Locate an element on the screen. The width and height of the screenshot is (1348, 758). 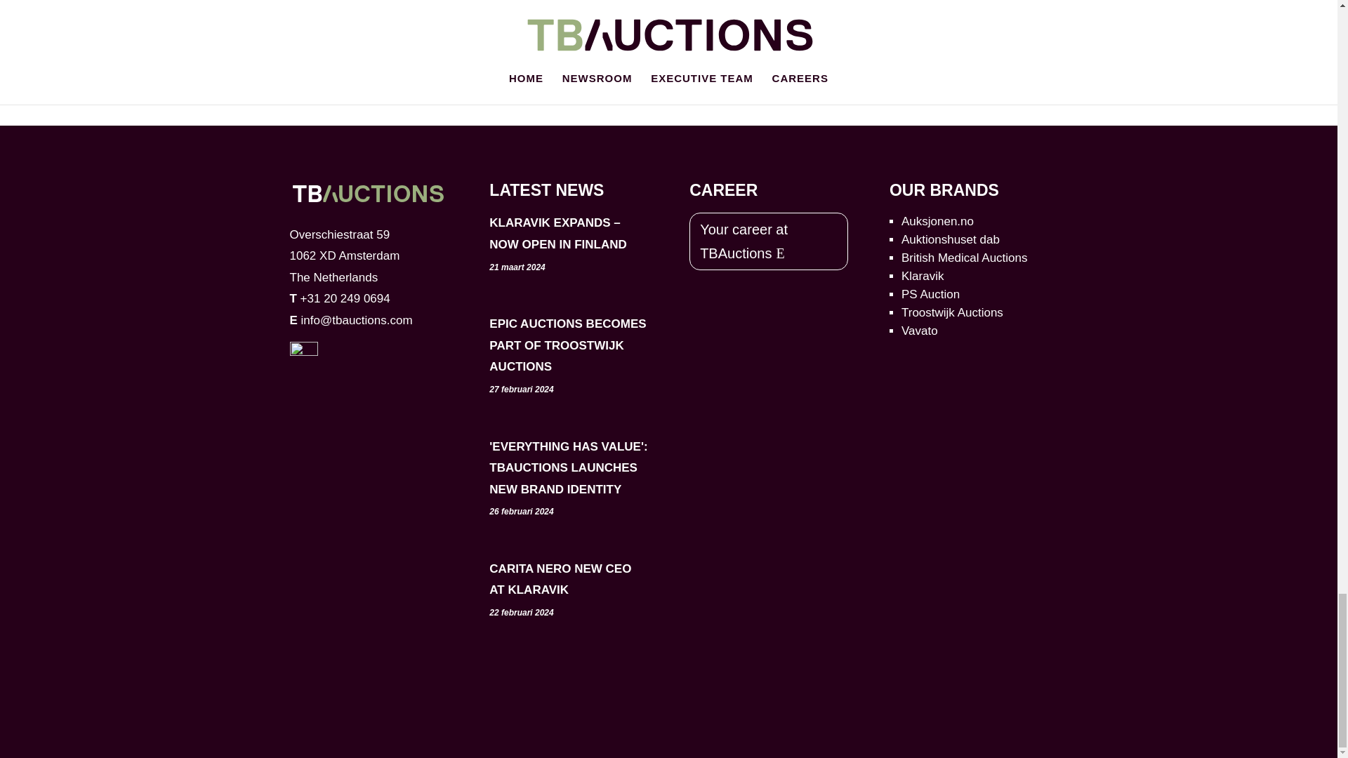
Auksjonen.no is located at coordinates (937, 221).